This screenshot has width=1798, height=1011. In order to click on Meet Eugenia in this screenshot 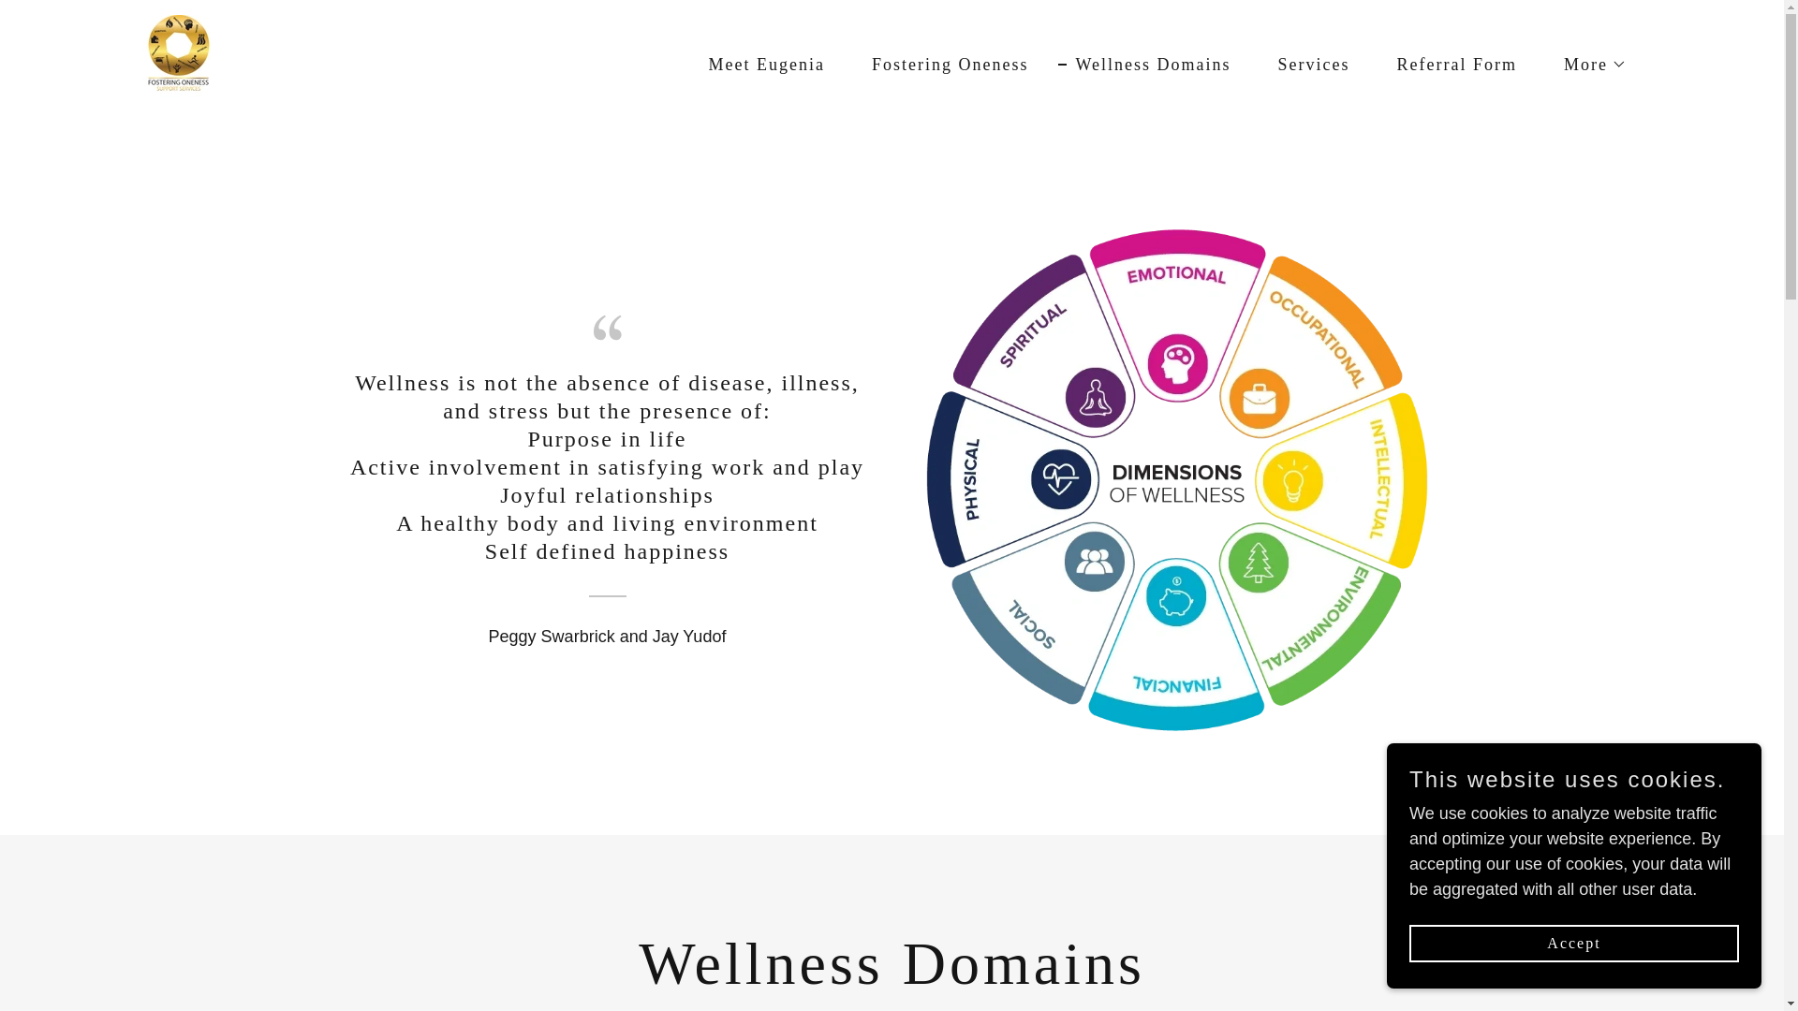, I will do `click(759, 64)`.